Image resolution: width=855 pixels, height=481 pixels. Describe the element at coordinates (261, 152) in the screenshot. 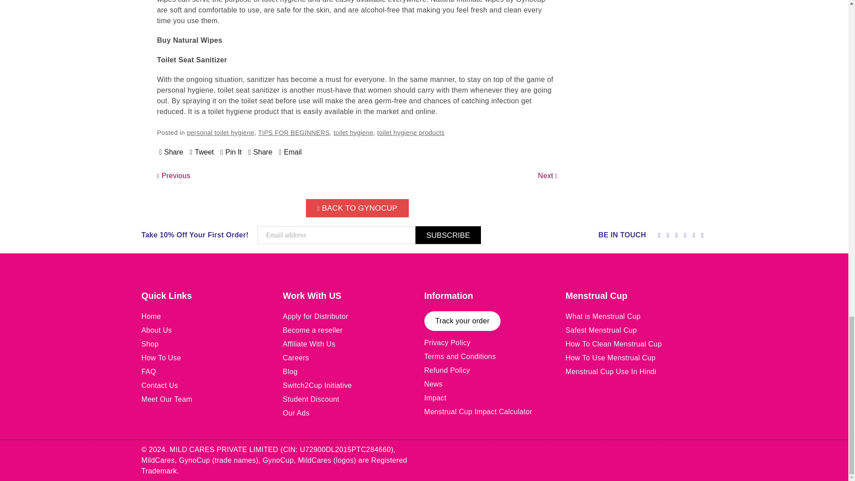

I see `Share on Linked In` at that location.